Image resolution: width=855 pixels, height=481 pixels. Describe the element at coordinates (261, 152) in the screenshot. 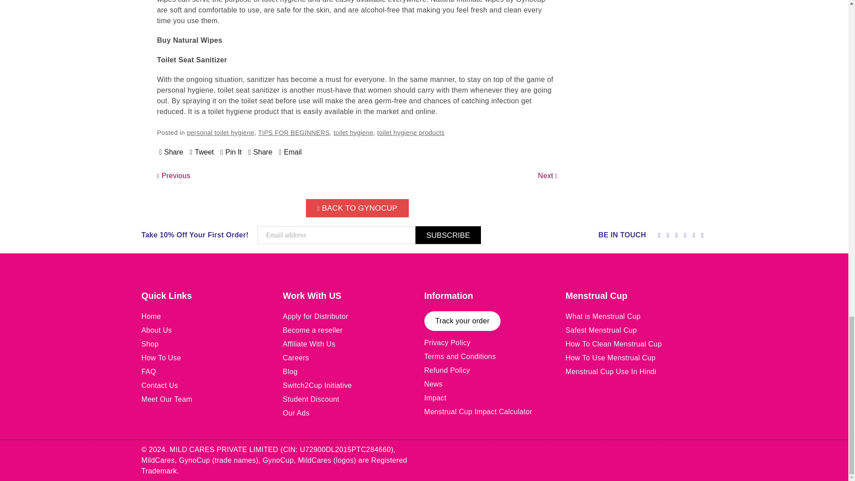

I see `Share on Linked In` at that location.